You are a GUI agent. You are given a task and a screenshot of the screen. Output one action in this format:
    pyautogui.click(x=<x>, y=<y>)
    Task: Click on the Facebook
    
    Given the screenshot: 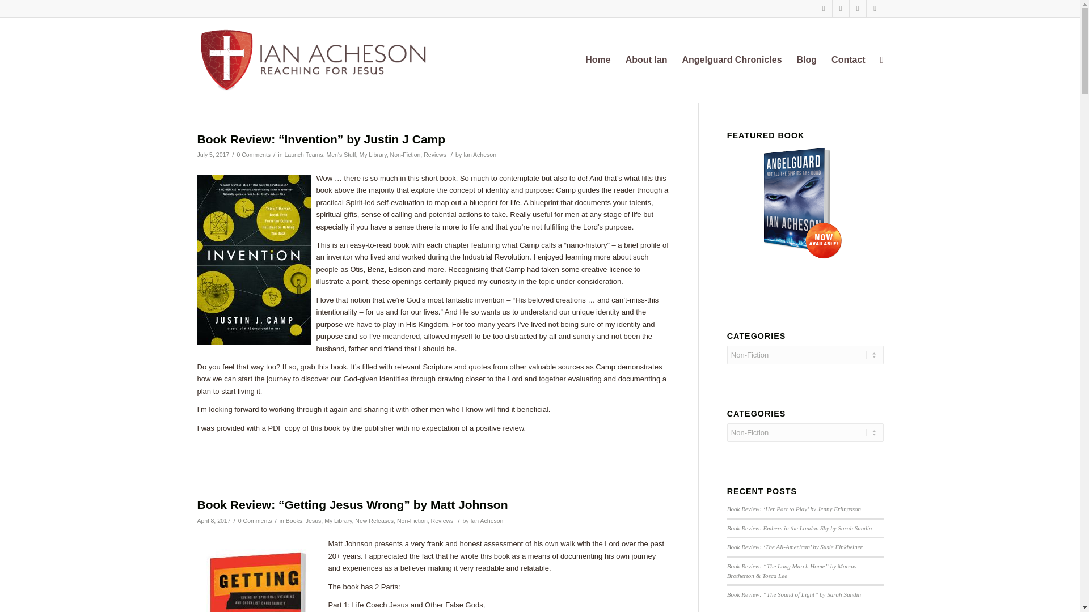 What is the action you would take?
    pyautogui.click(x=841, y=8)
    